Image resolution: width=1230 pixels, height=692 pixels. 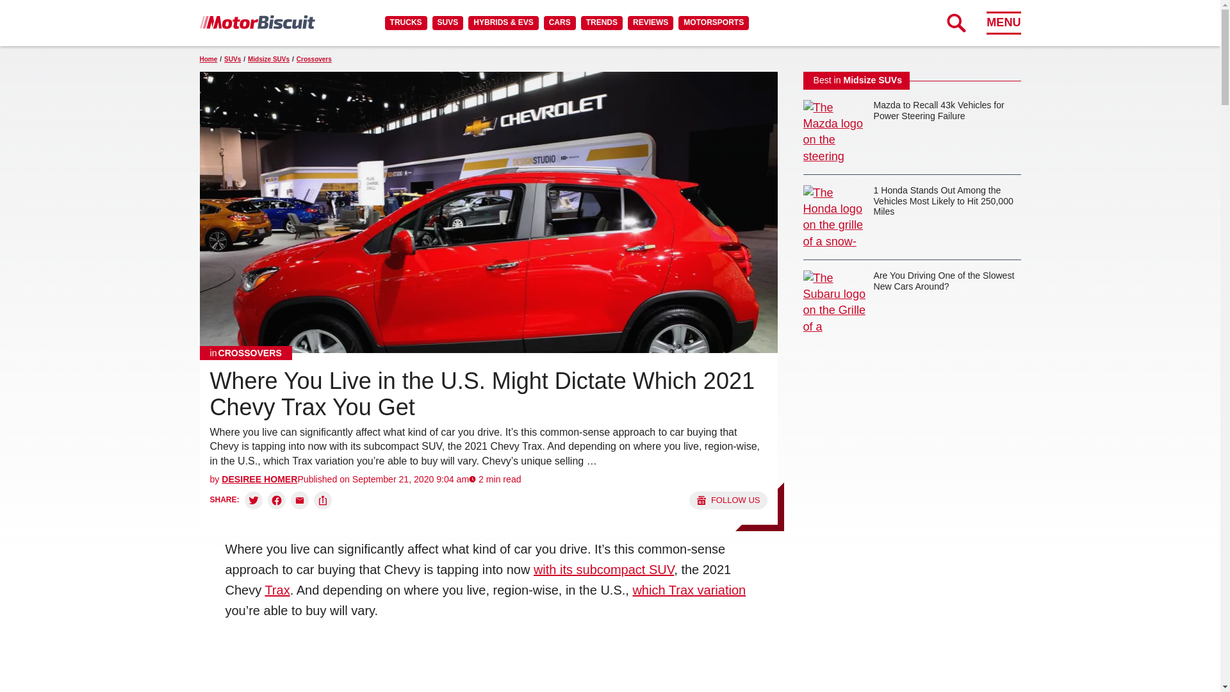 I want to click on CARS, so click(x=559, y=22).